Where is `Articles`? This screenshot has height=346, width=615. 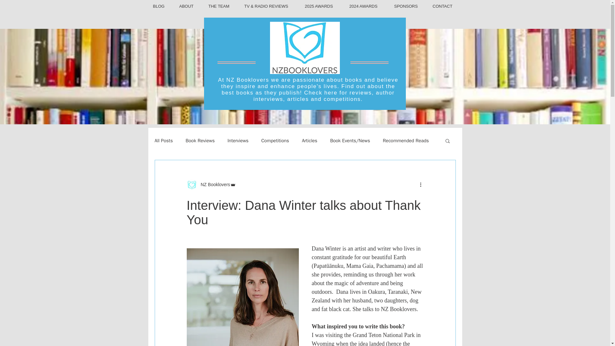
Articles is located at coordinates (309, 141).